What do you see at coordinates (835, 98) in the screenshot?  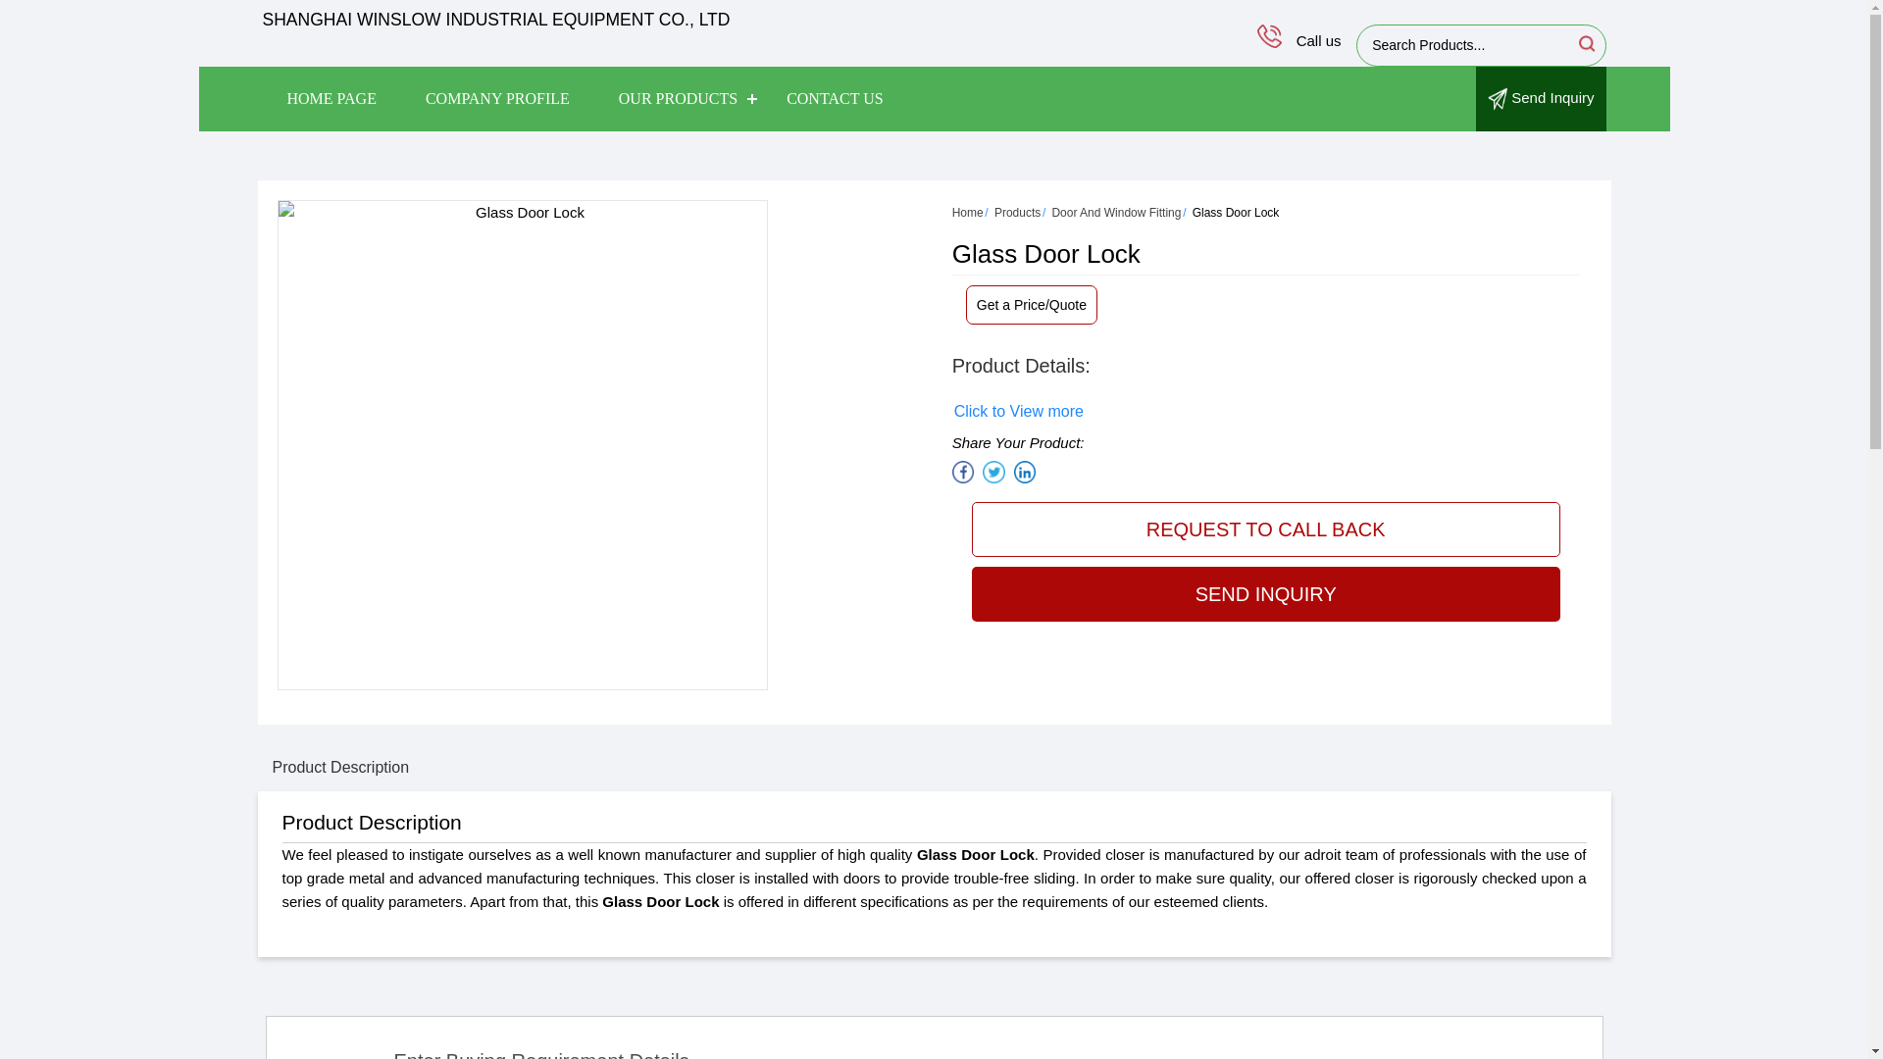 I see `CONTACT US` at bounding box center [835, 98].